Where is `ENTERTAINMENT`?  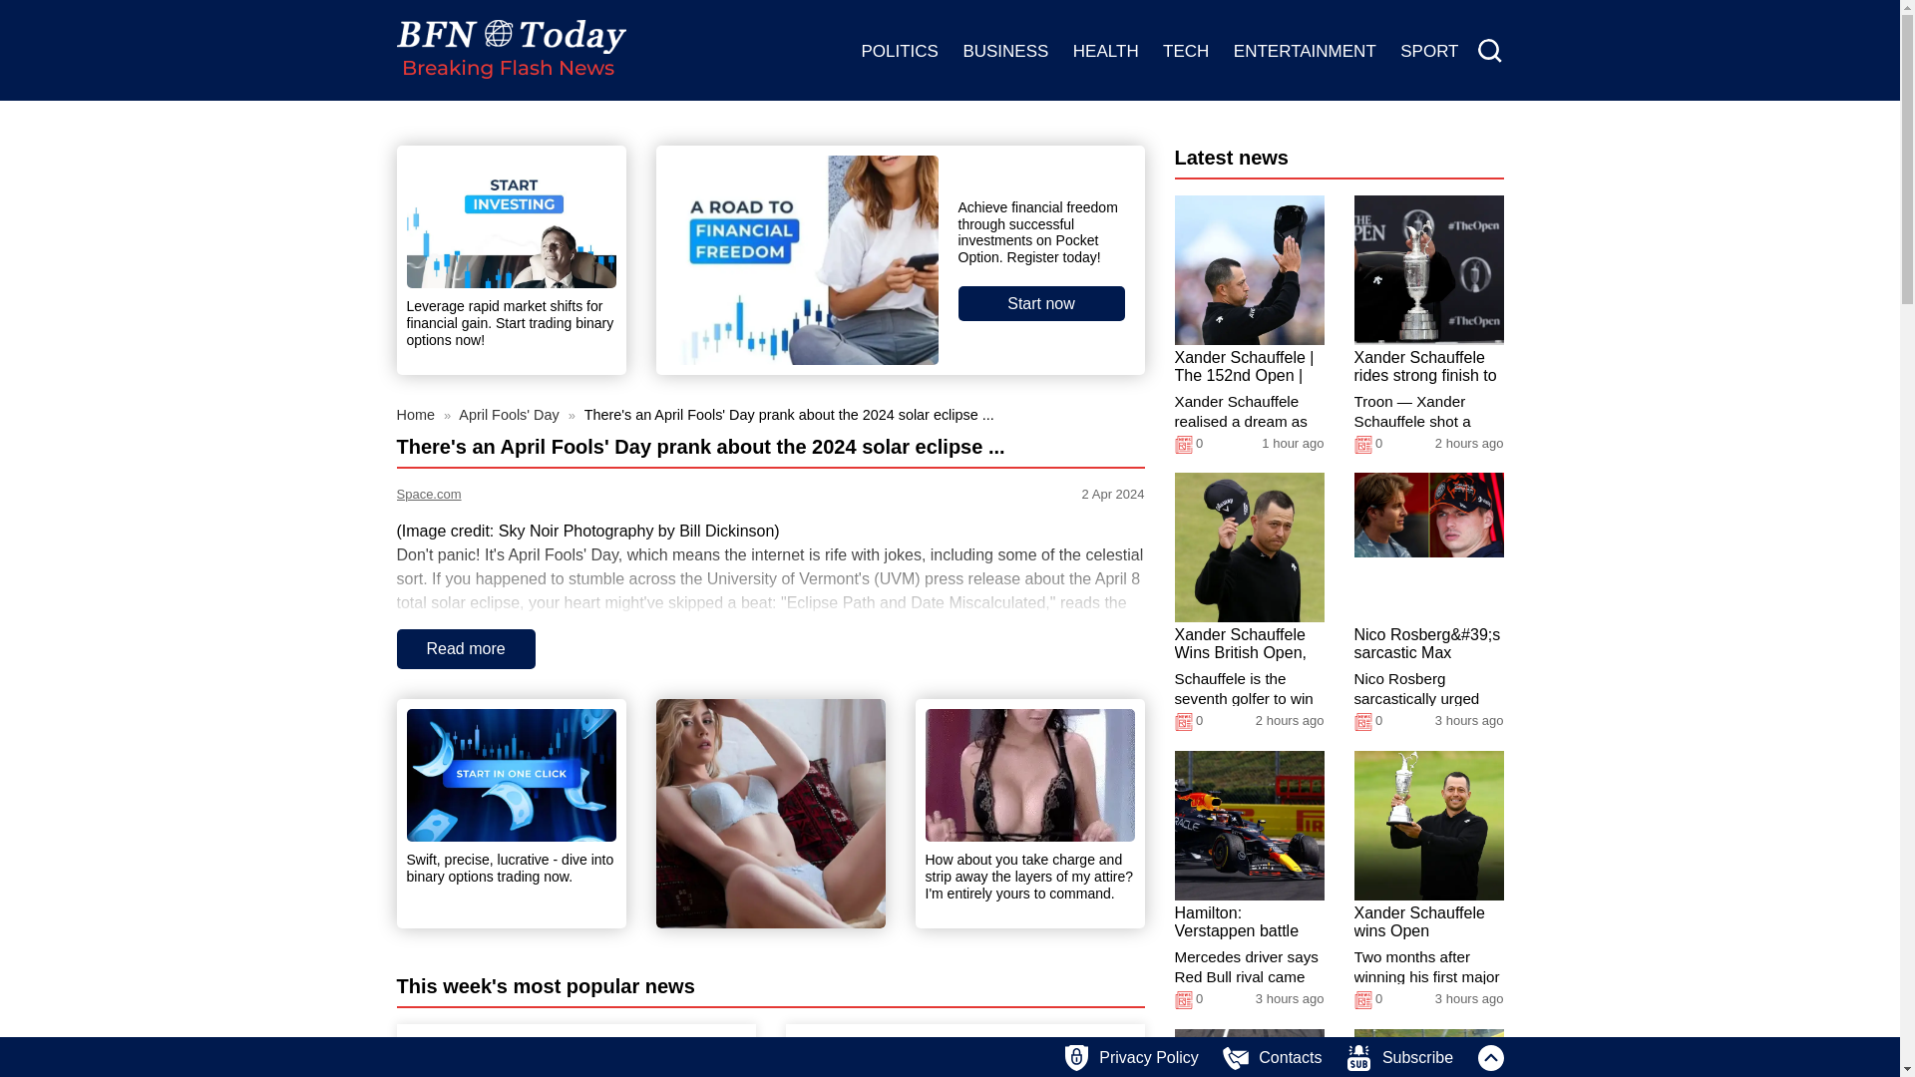
ENTERTAINMENT is located at coordinates (1305, 52).